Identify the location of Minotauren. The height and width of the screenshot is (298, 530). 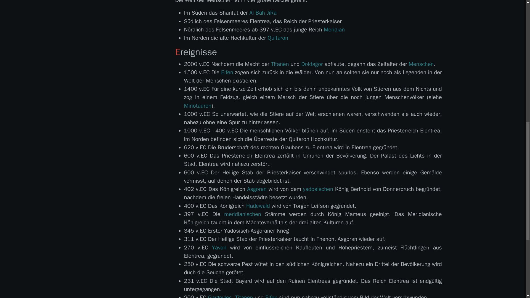
(197, 106).